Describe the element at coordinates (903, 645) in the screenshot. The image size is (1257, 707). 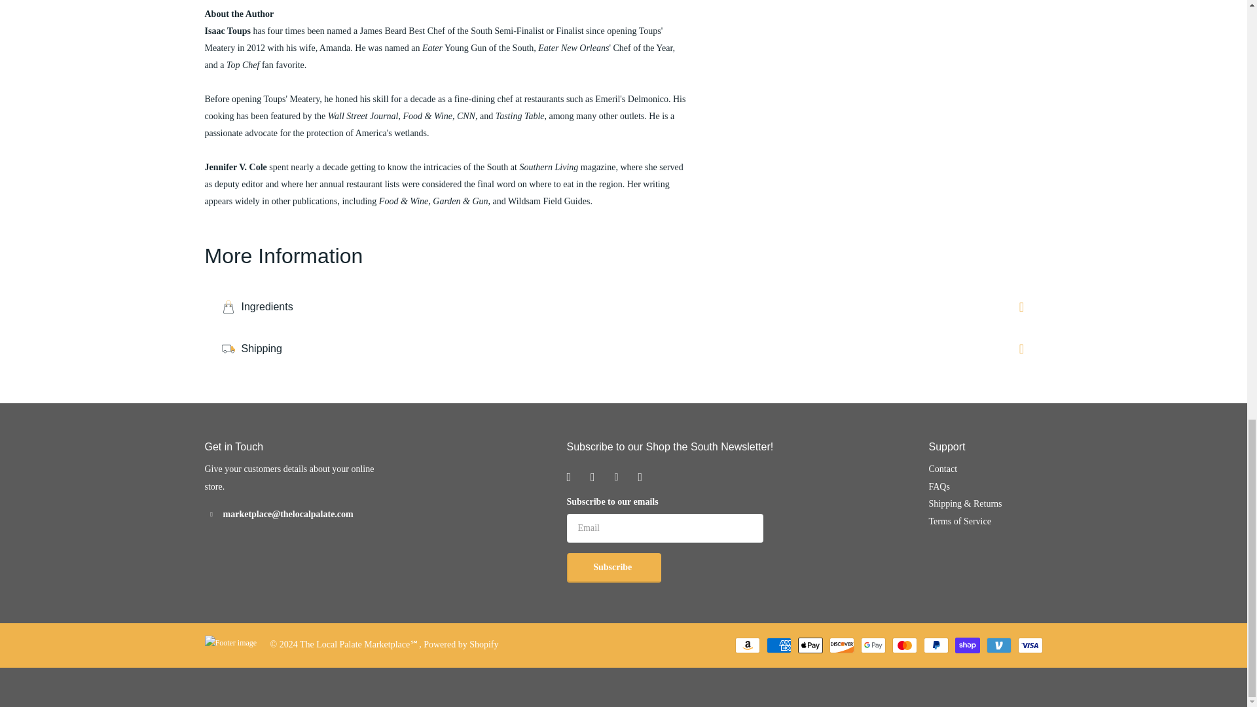
I see `Mastercard` at that location.